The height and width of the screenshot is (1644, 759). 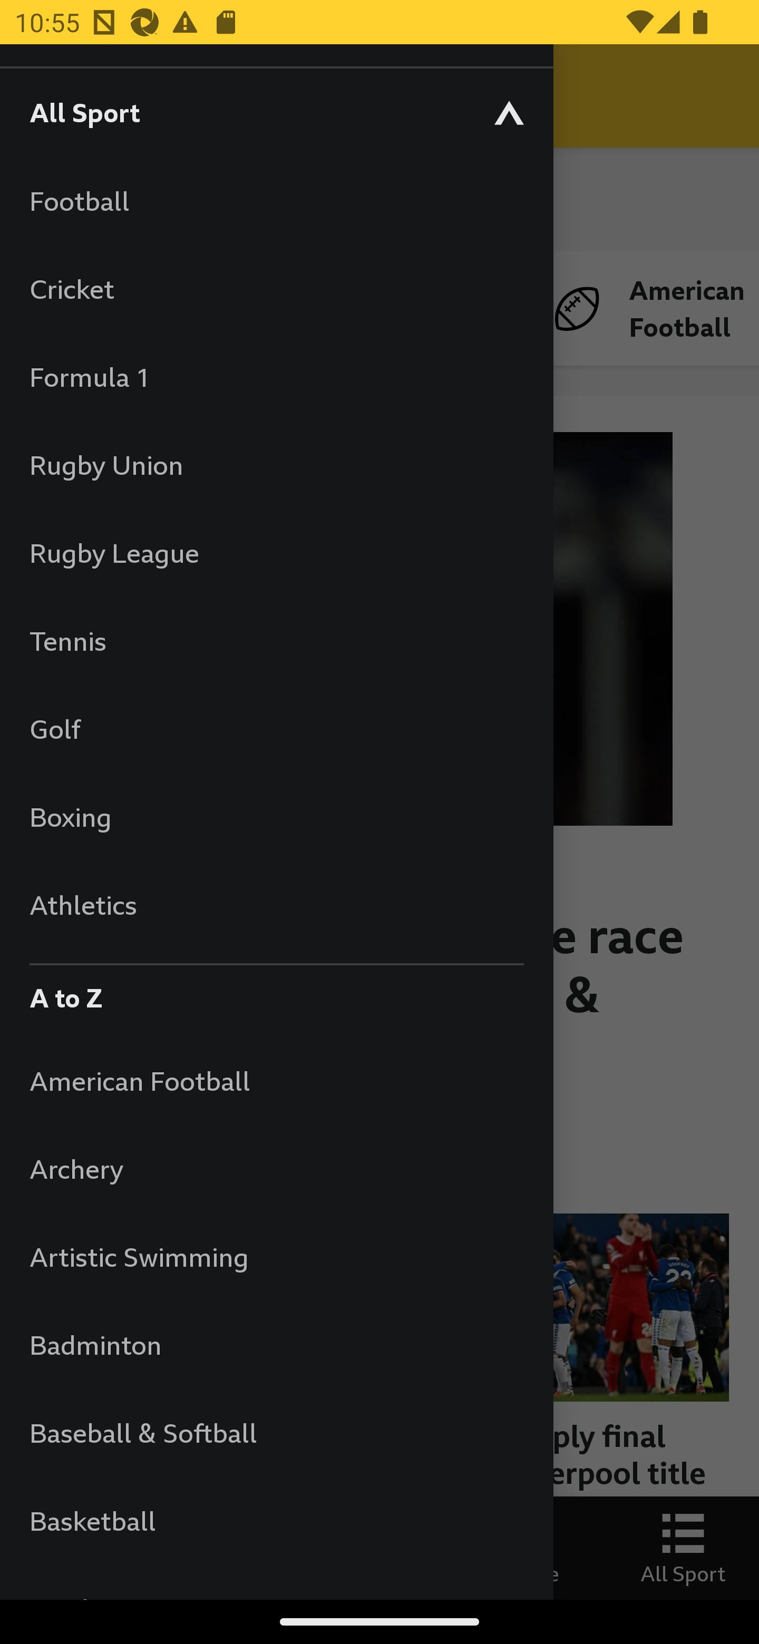 I want to click on Archery, so click(x=276, y=1169).